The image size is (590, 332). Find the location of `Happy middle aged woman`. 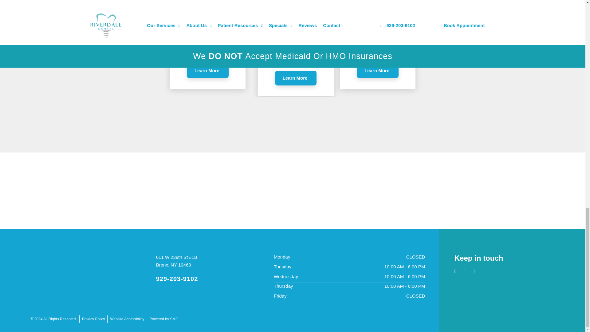

Happy middle aged woman is located at coordinates (296, 19).